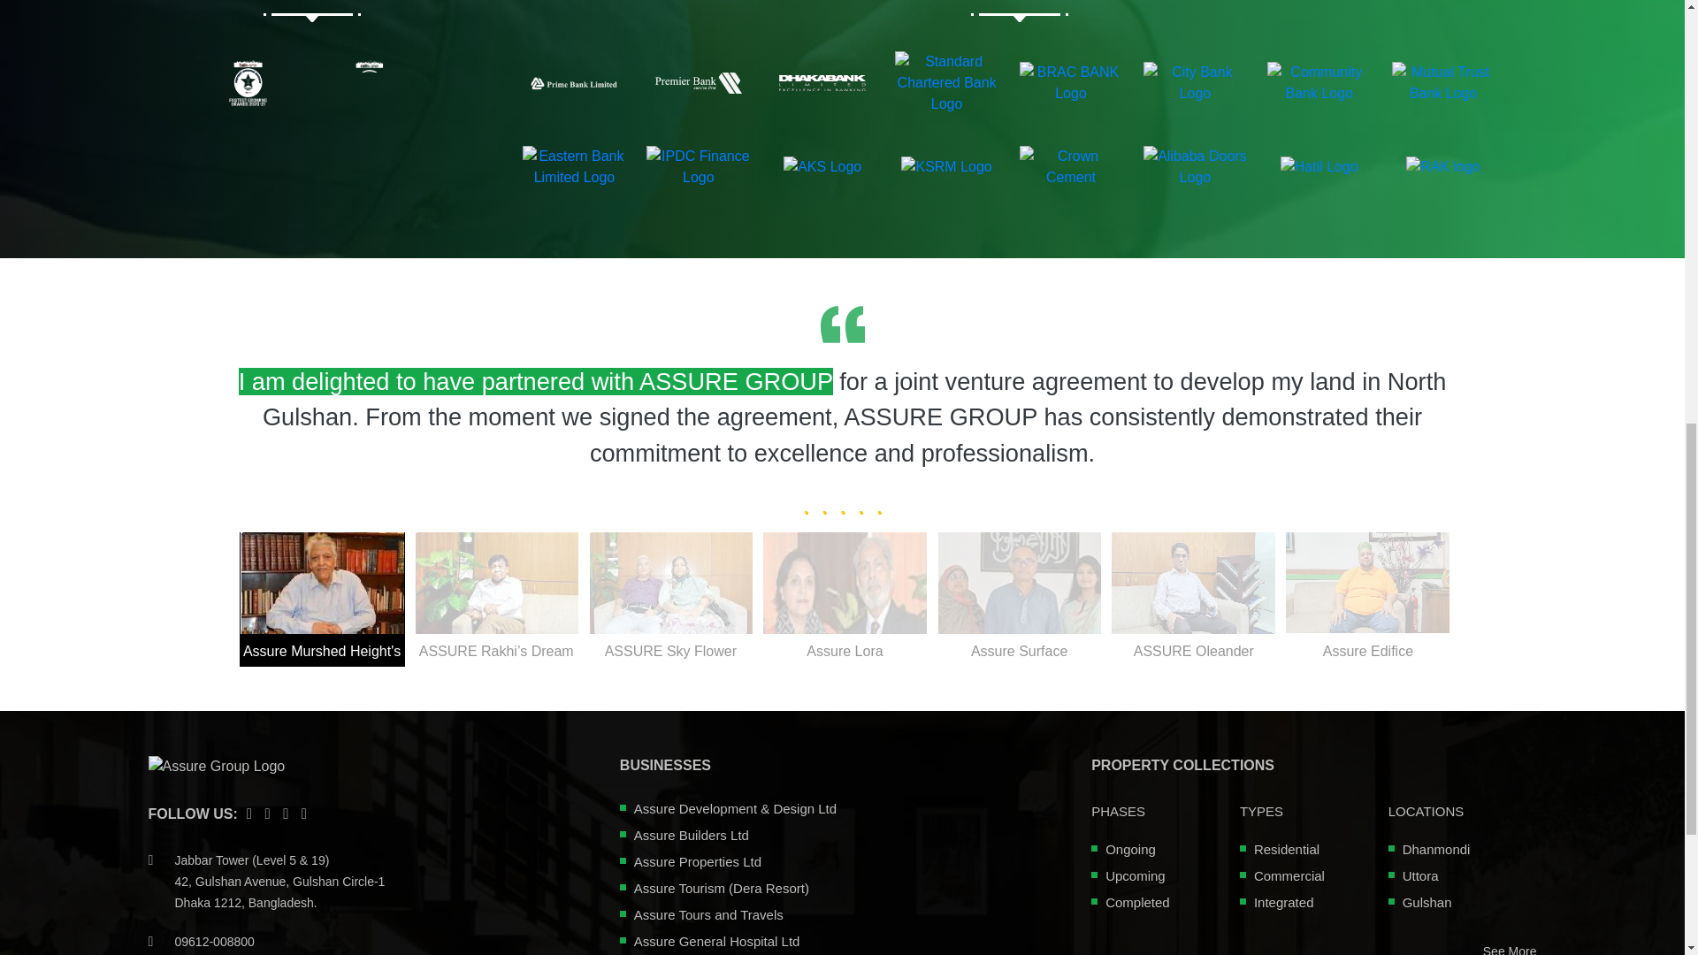  What do you see at coordinates (946, 166) in the screenshot?
I see `KSRM` at bounding box center [946, 166].